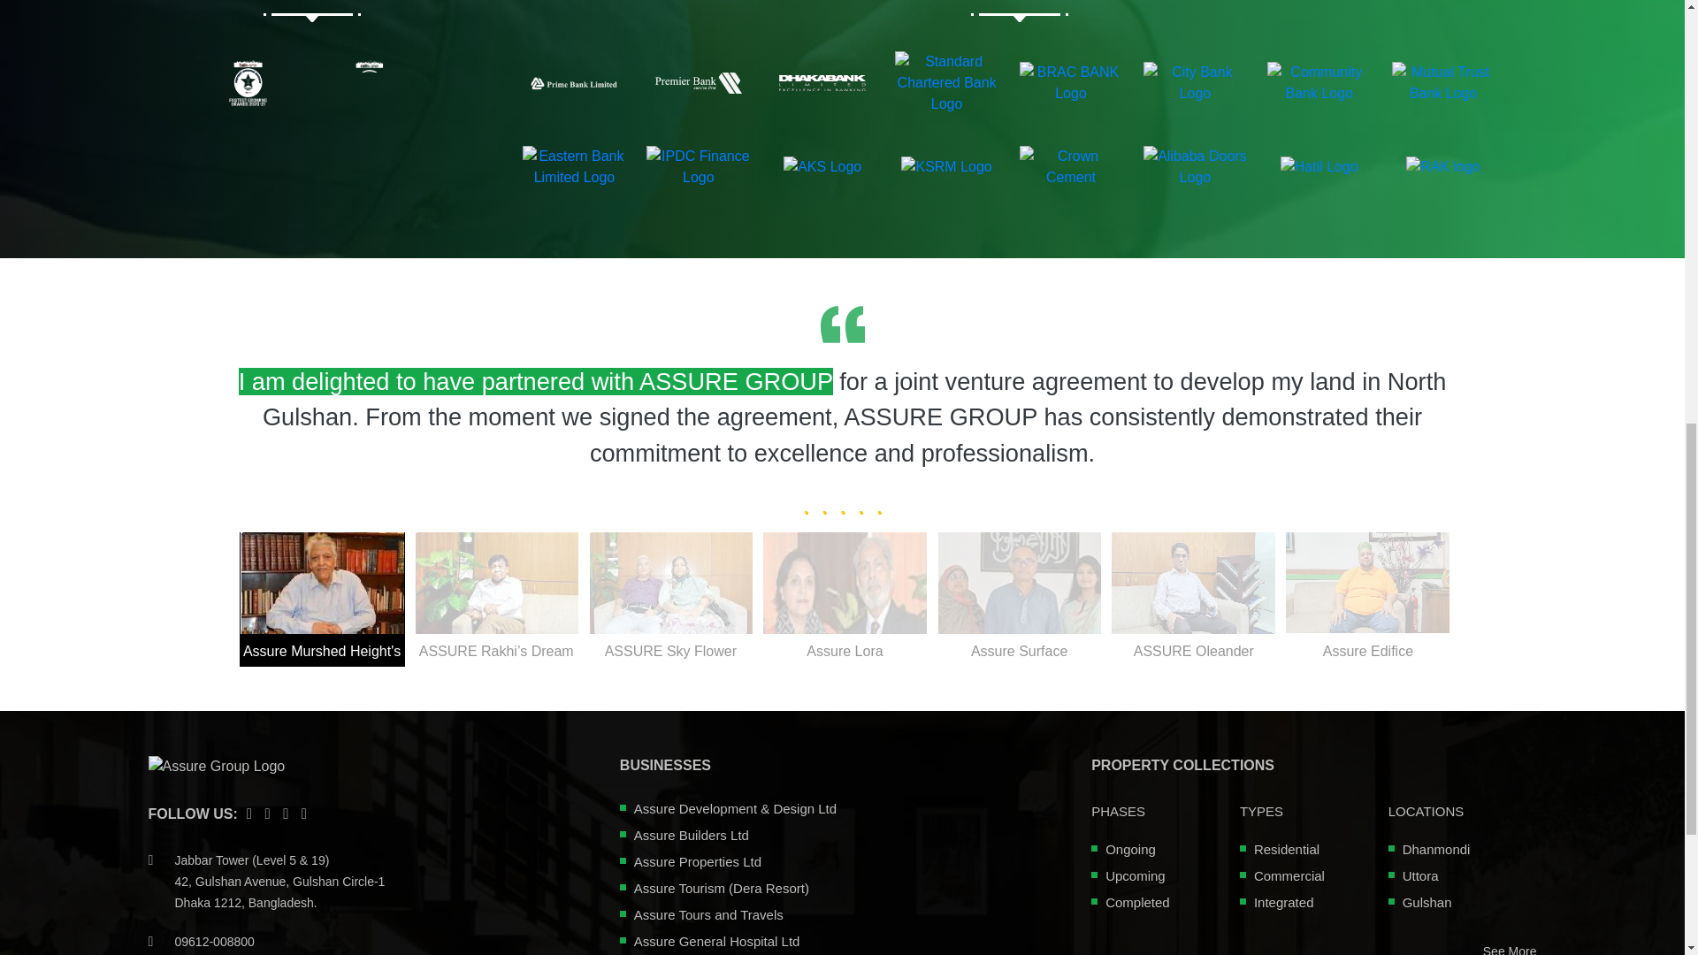  What do you see at coordinates (946, 166) in the screenshot?
I see `KSRM` at bounding box center [946, 166].